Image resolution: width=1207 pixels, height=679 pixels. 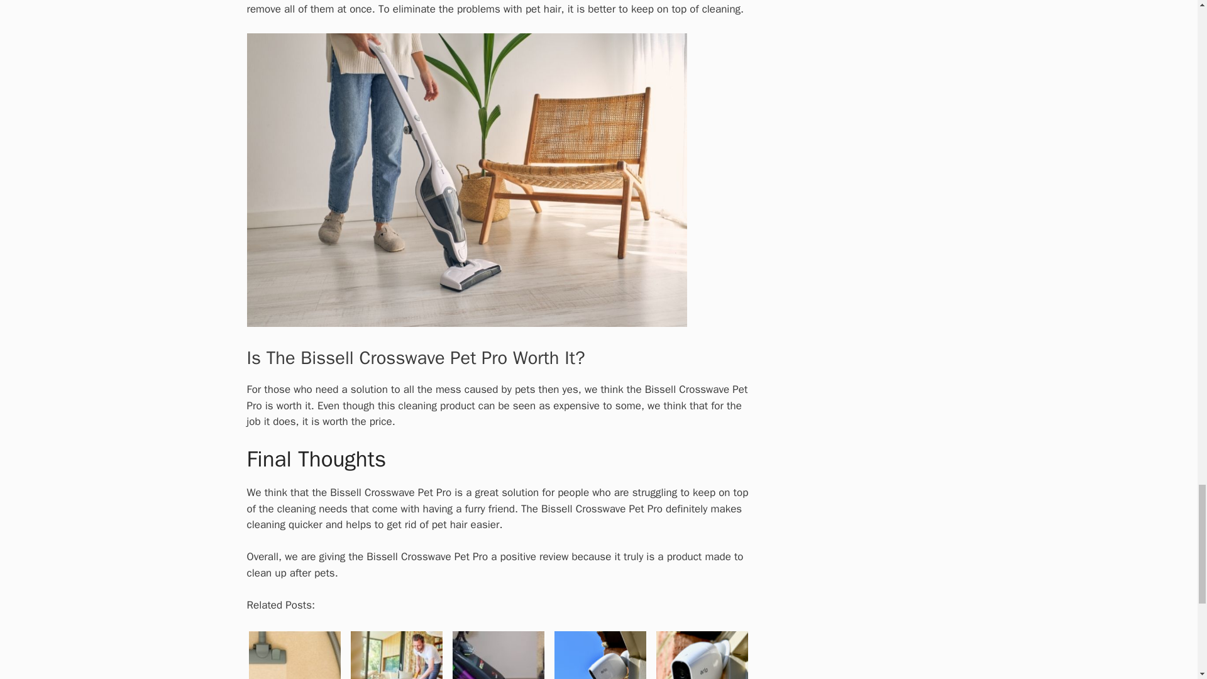 What do you see at coordinates (396, 654) in the screenshot?
I see `How To Clean Bissell CrossWave` at bounding box center [396, 654].